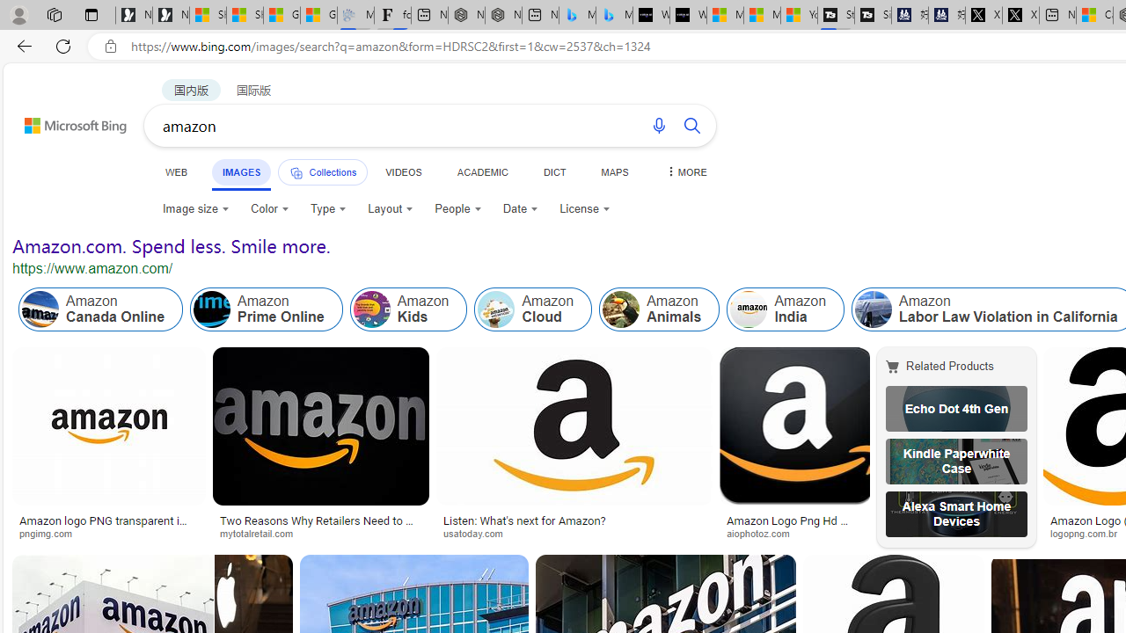  Describe the element at coordinates (764, 533) in the screenshot. I see `aiophotoz.com` at that location.